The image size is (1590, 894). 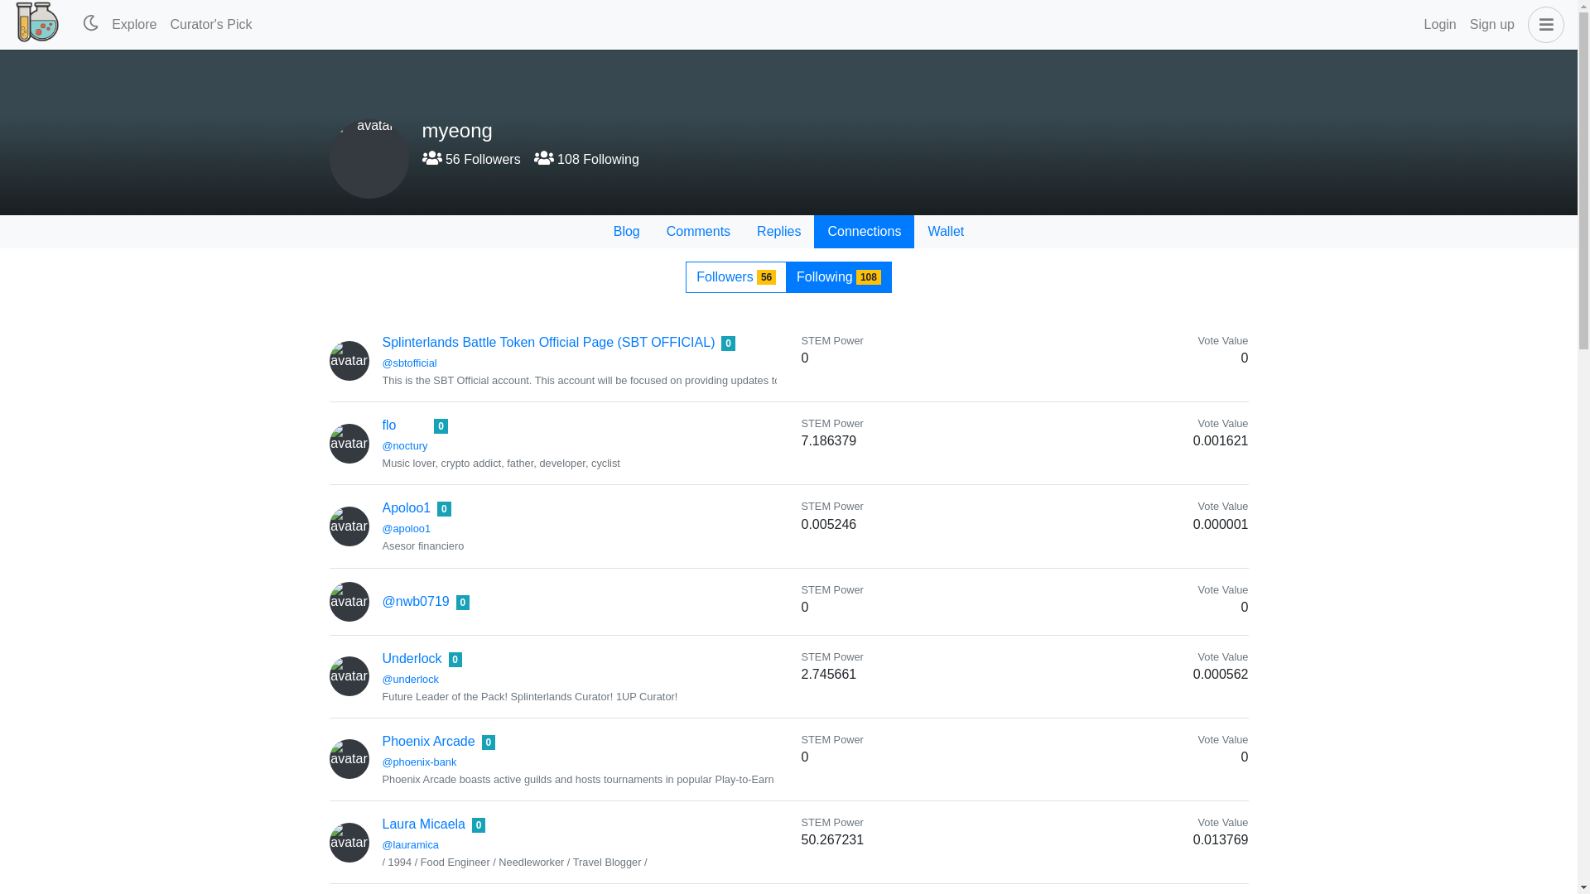 What do you see at coordinates (429, 740) in the screenshot?
I see `Phoenix Arcade` at bounding box center [429, 740].